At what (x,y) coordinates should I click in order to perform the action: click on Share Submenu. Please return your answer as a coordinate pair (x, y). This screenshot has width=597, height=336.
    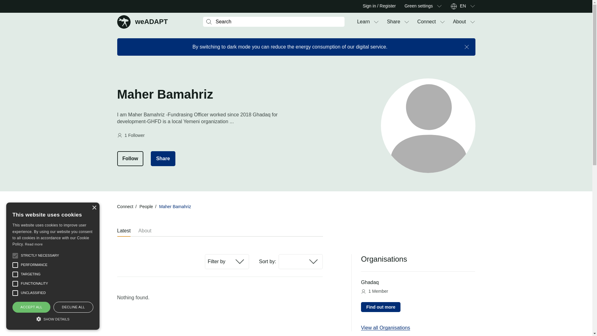
    Looking at the image, I should click on (439, 6).